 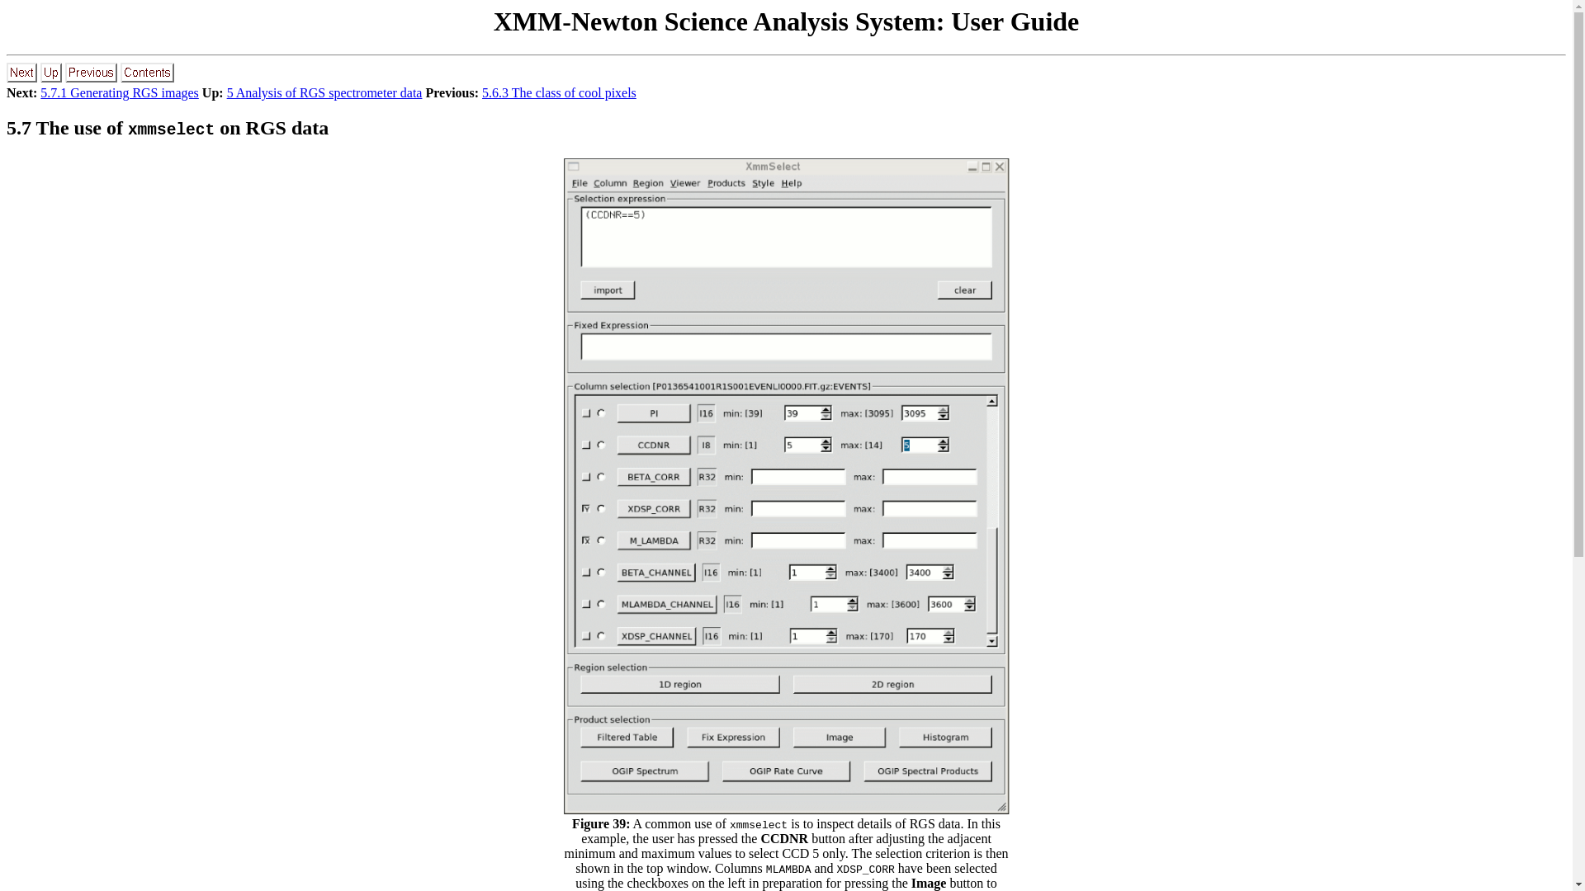 I want to click on 5.6.3 The class of cool pixels, so click(x=559, y=92).